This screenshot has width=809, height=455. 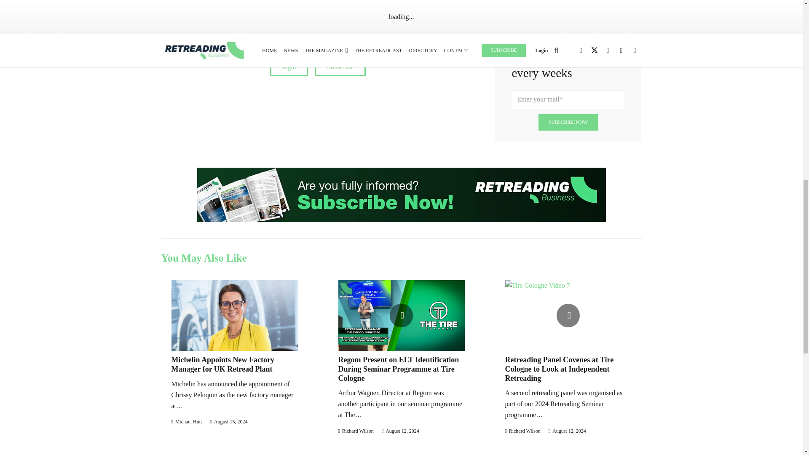 What do you see at coordinates (289, 67) in the screenshot?
I see `login` at bounding box center [289, 67].